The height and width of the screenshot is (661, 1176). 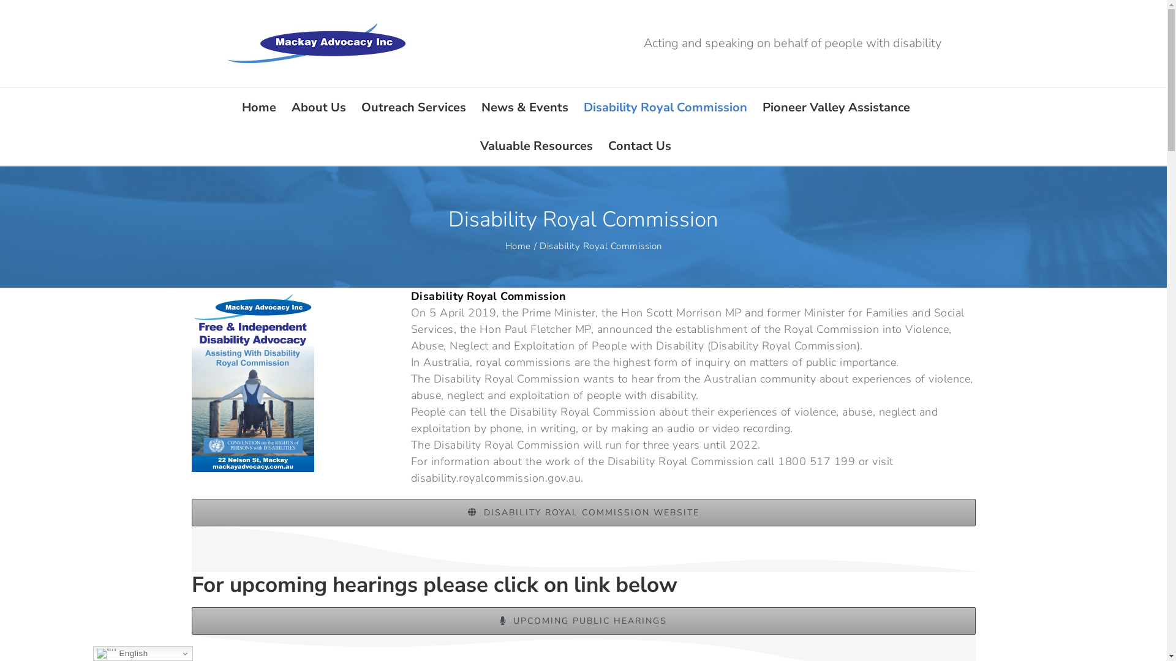 I want to click on Pioneer Valley Assistance, so click(x=835, y=108).